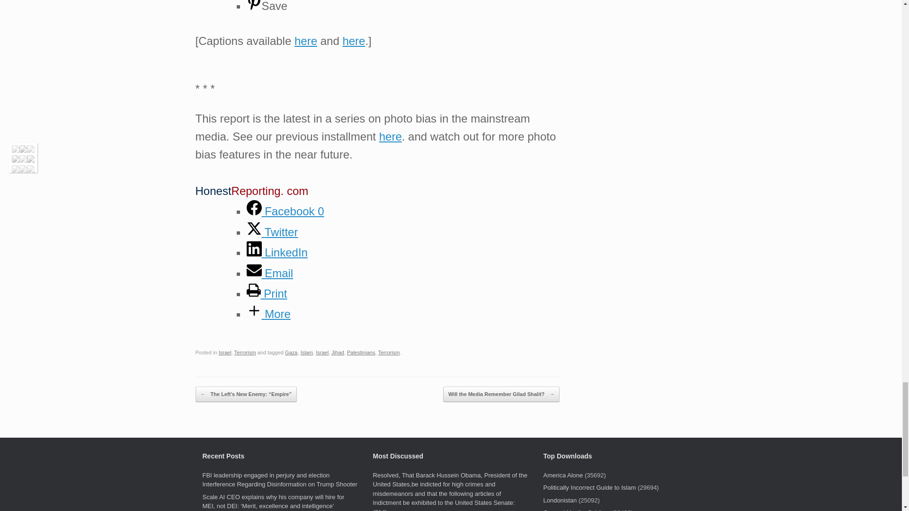 Image resolution: width=909 pixels, height=511 pixels. I want to click on More, so click(268, 314).